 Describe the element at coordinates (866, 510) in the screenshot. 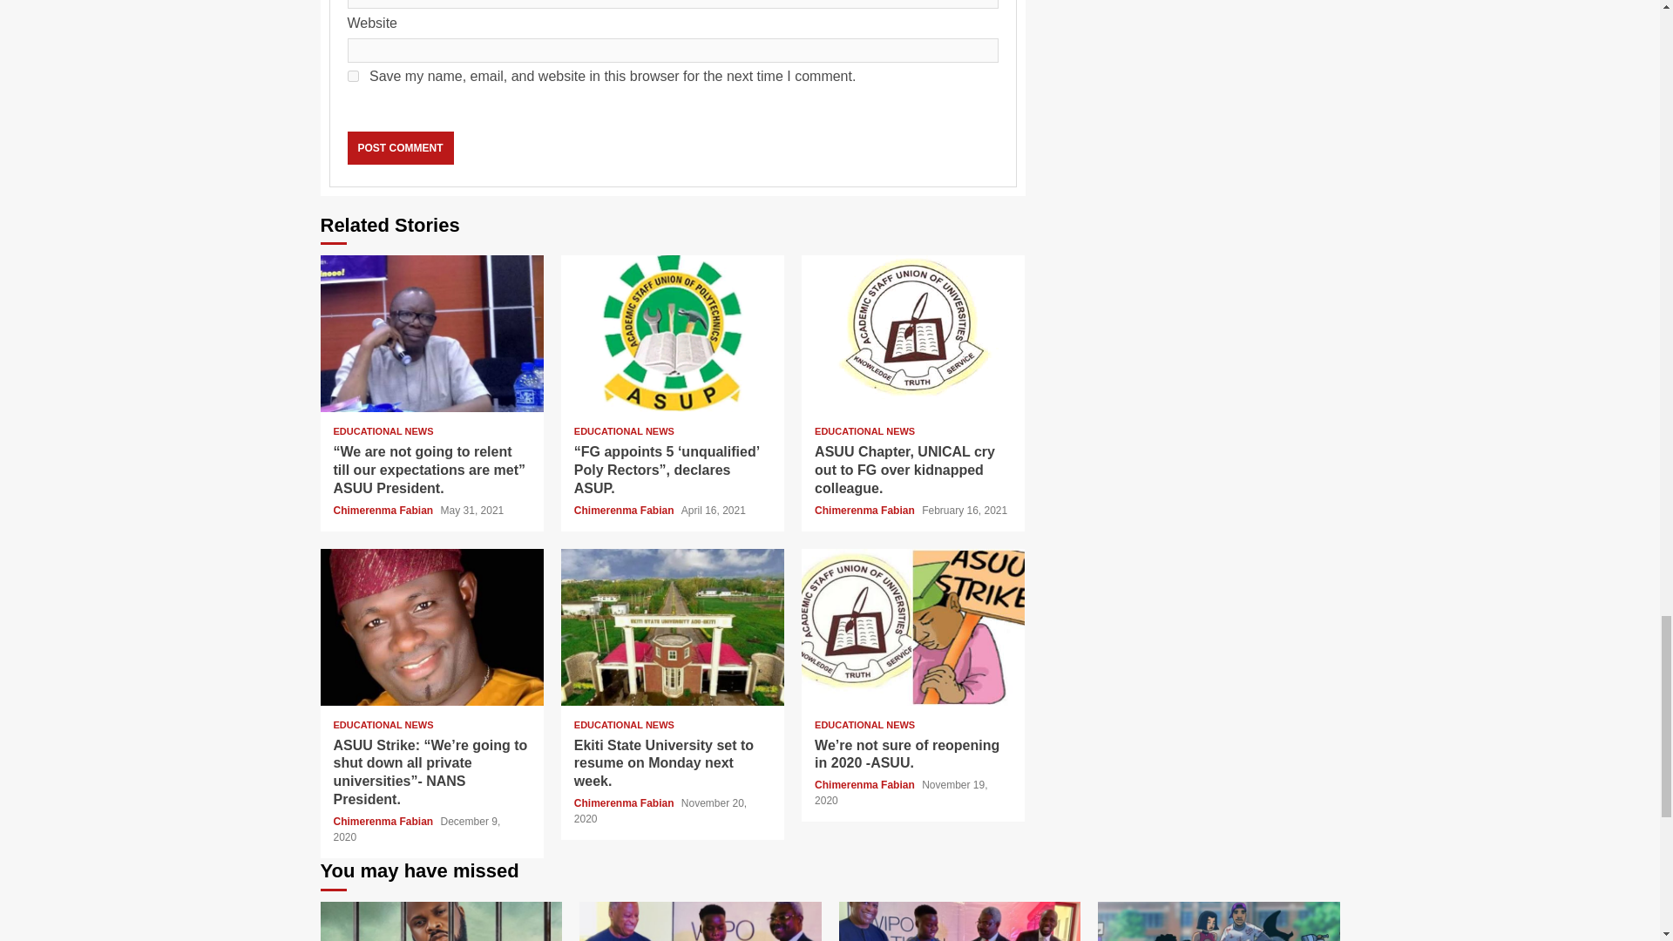

I see `Chimerenma Fabian` at that location.